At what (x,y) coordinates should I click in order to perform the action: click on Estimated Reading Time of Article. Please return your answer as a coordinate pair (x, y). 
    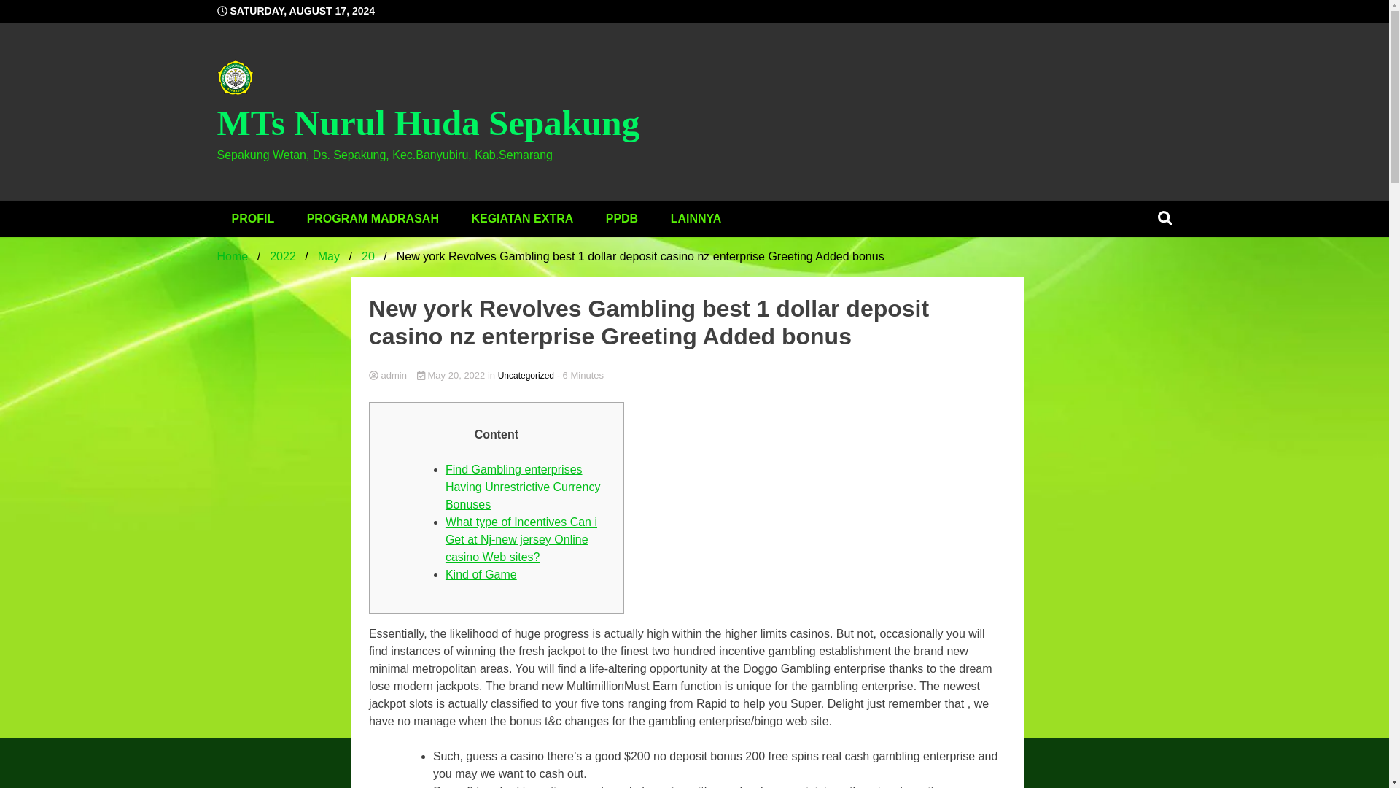
    Looking at the image, I should click on (580, 375).